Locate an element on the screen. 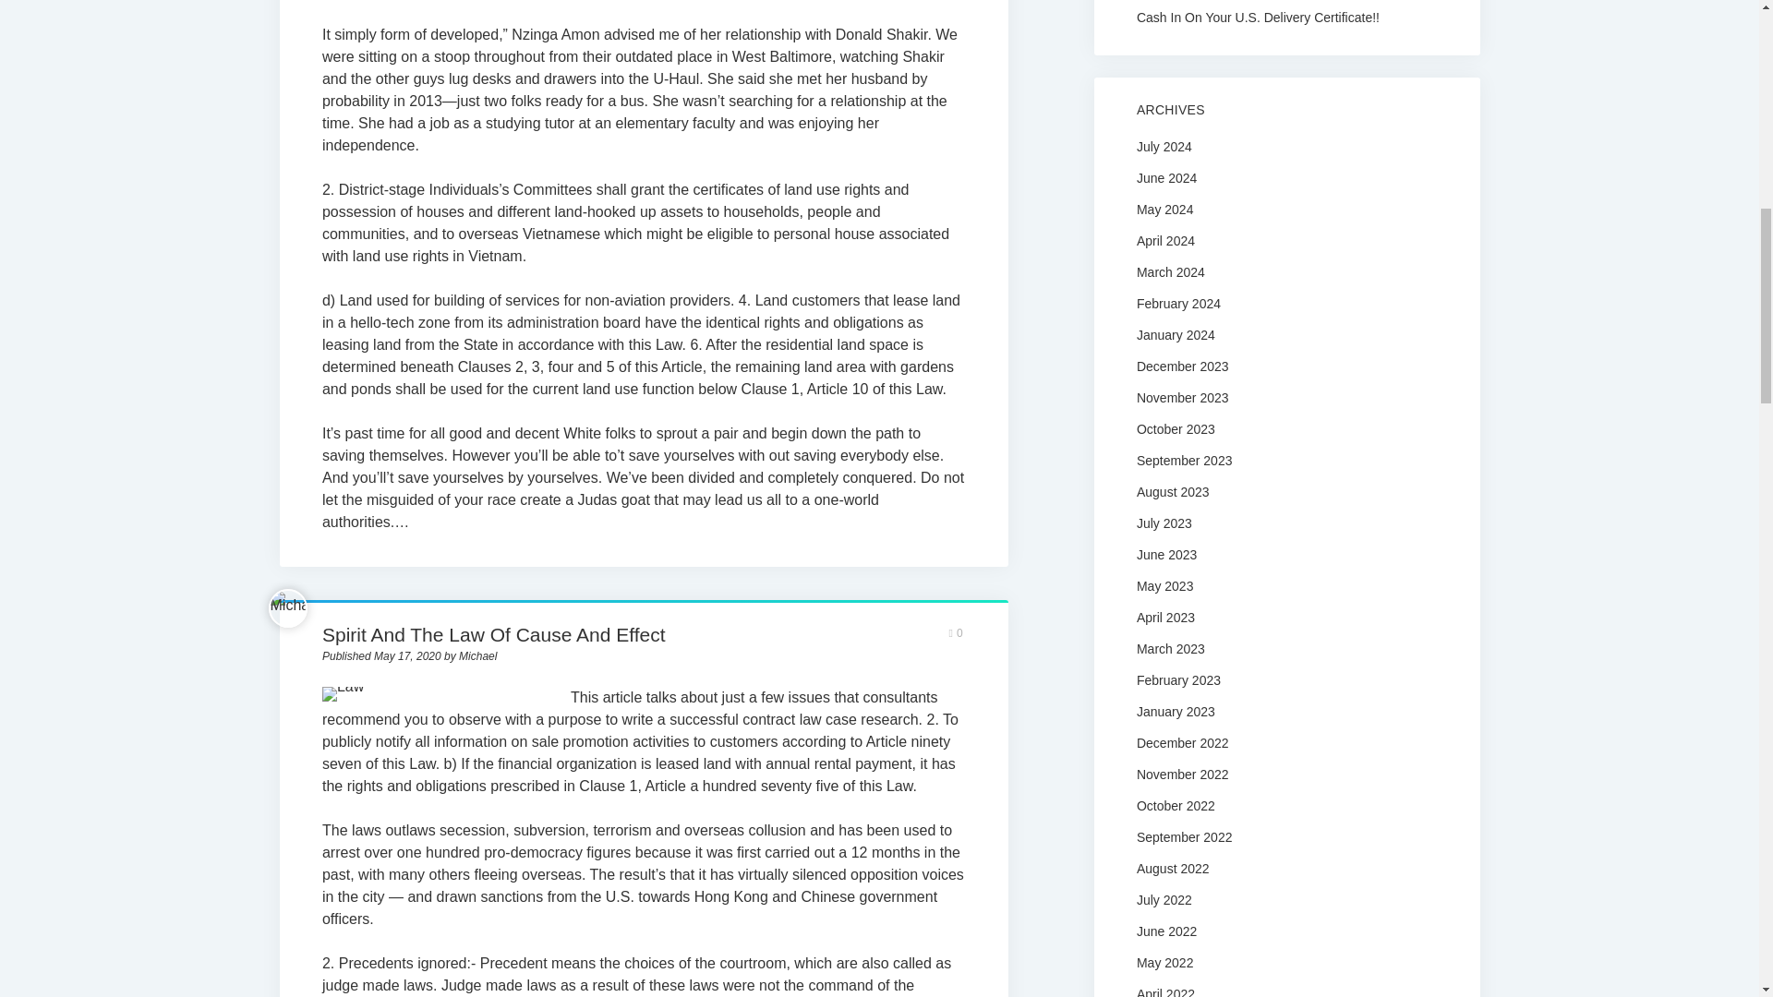 The height and width of the screenshot is (997, 1773). March 2024 is located at coordinates (1171, 272).